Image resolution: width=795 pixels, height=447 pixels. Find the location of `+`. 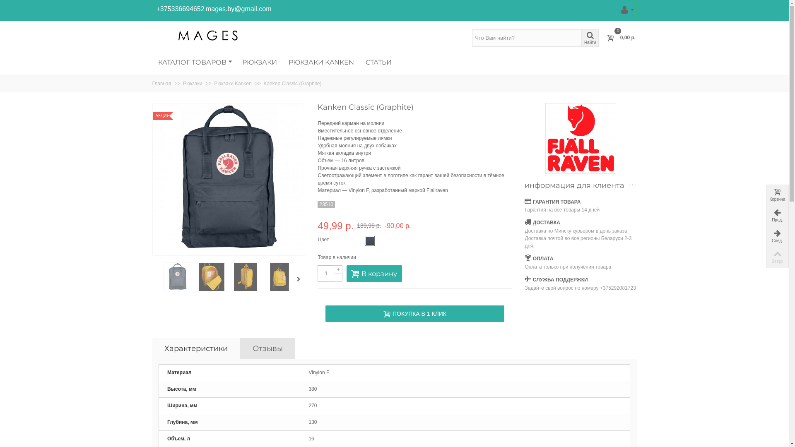

+ is located at coordinates (338, 269).